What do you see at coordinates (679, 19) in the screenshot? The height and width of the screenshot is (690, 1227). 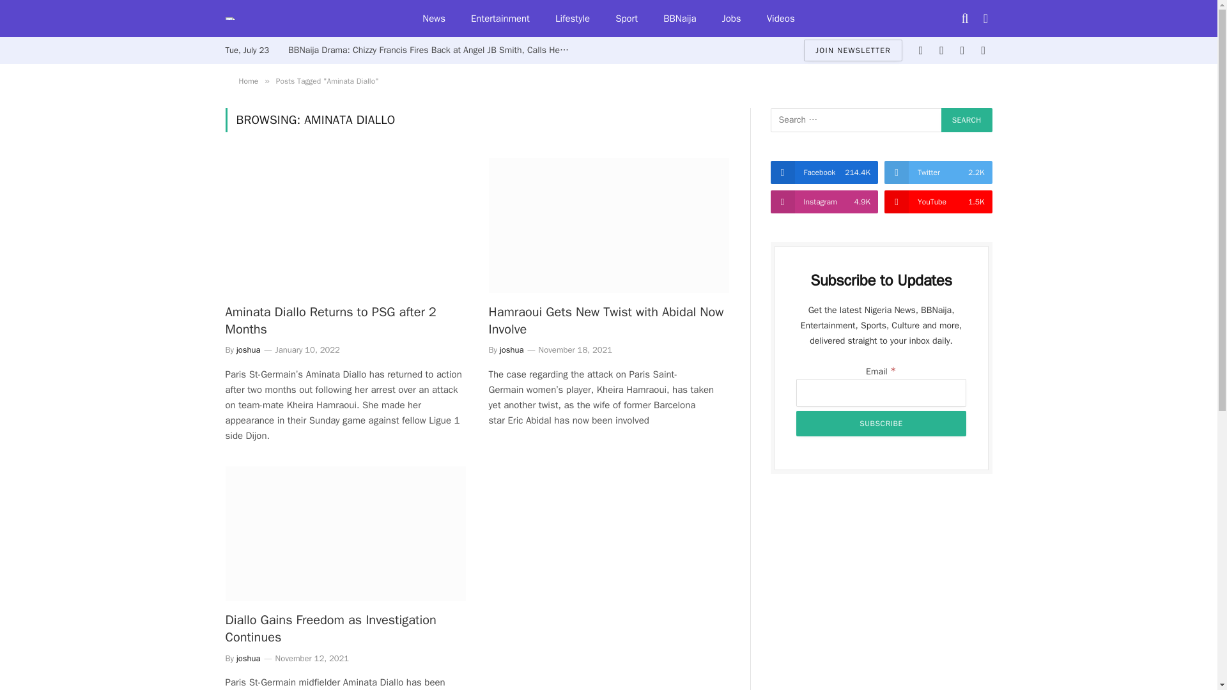 I see `BBNaija` at bounding box center [679, 19].